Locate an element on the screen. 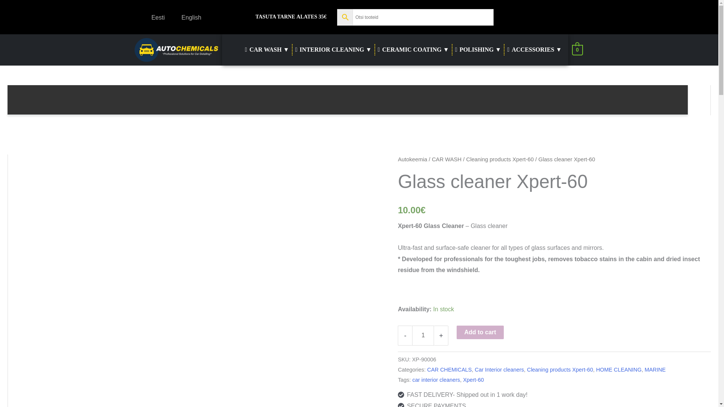 This screenshot has width=724, height=407. 1 is located at coordinates (423, 335).